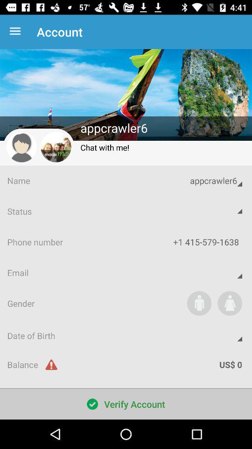  I want to click on turn on icon next to the gender icon, so click(199, 303).